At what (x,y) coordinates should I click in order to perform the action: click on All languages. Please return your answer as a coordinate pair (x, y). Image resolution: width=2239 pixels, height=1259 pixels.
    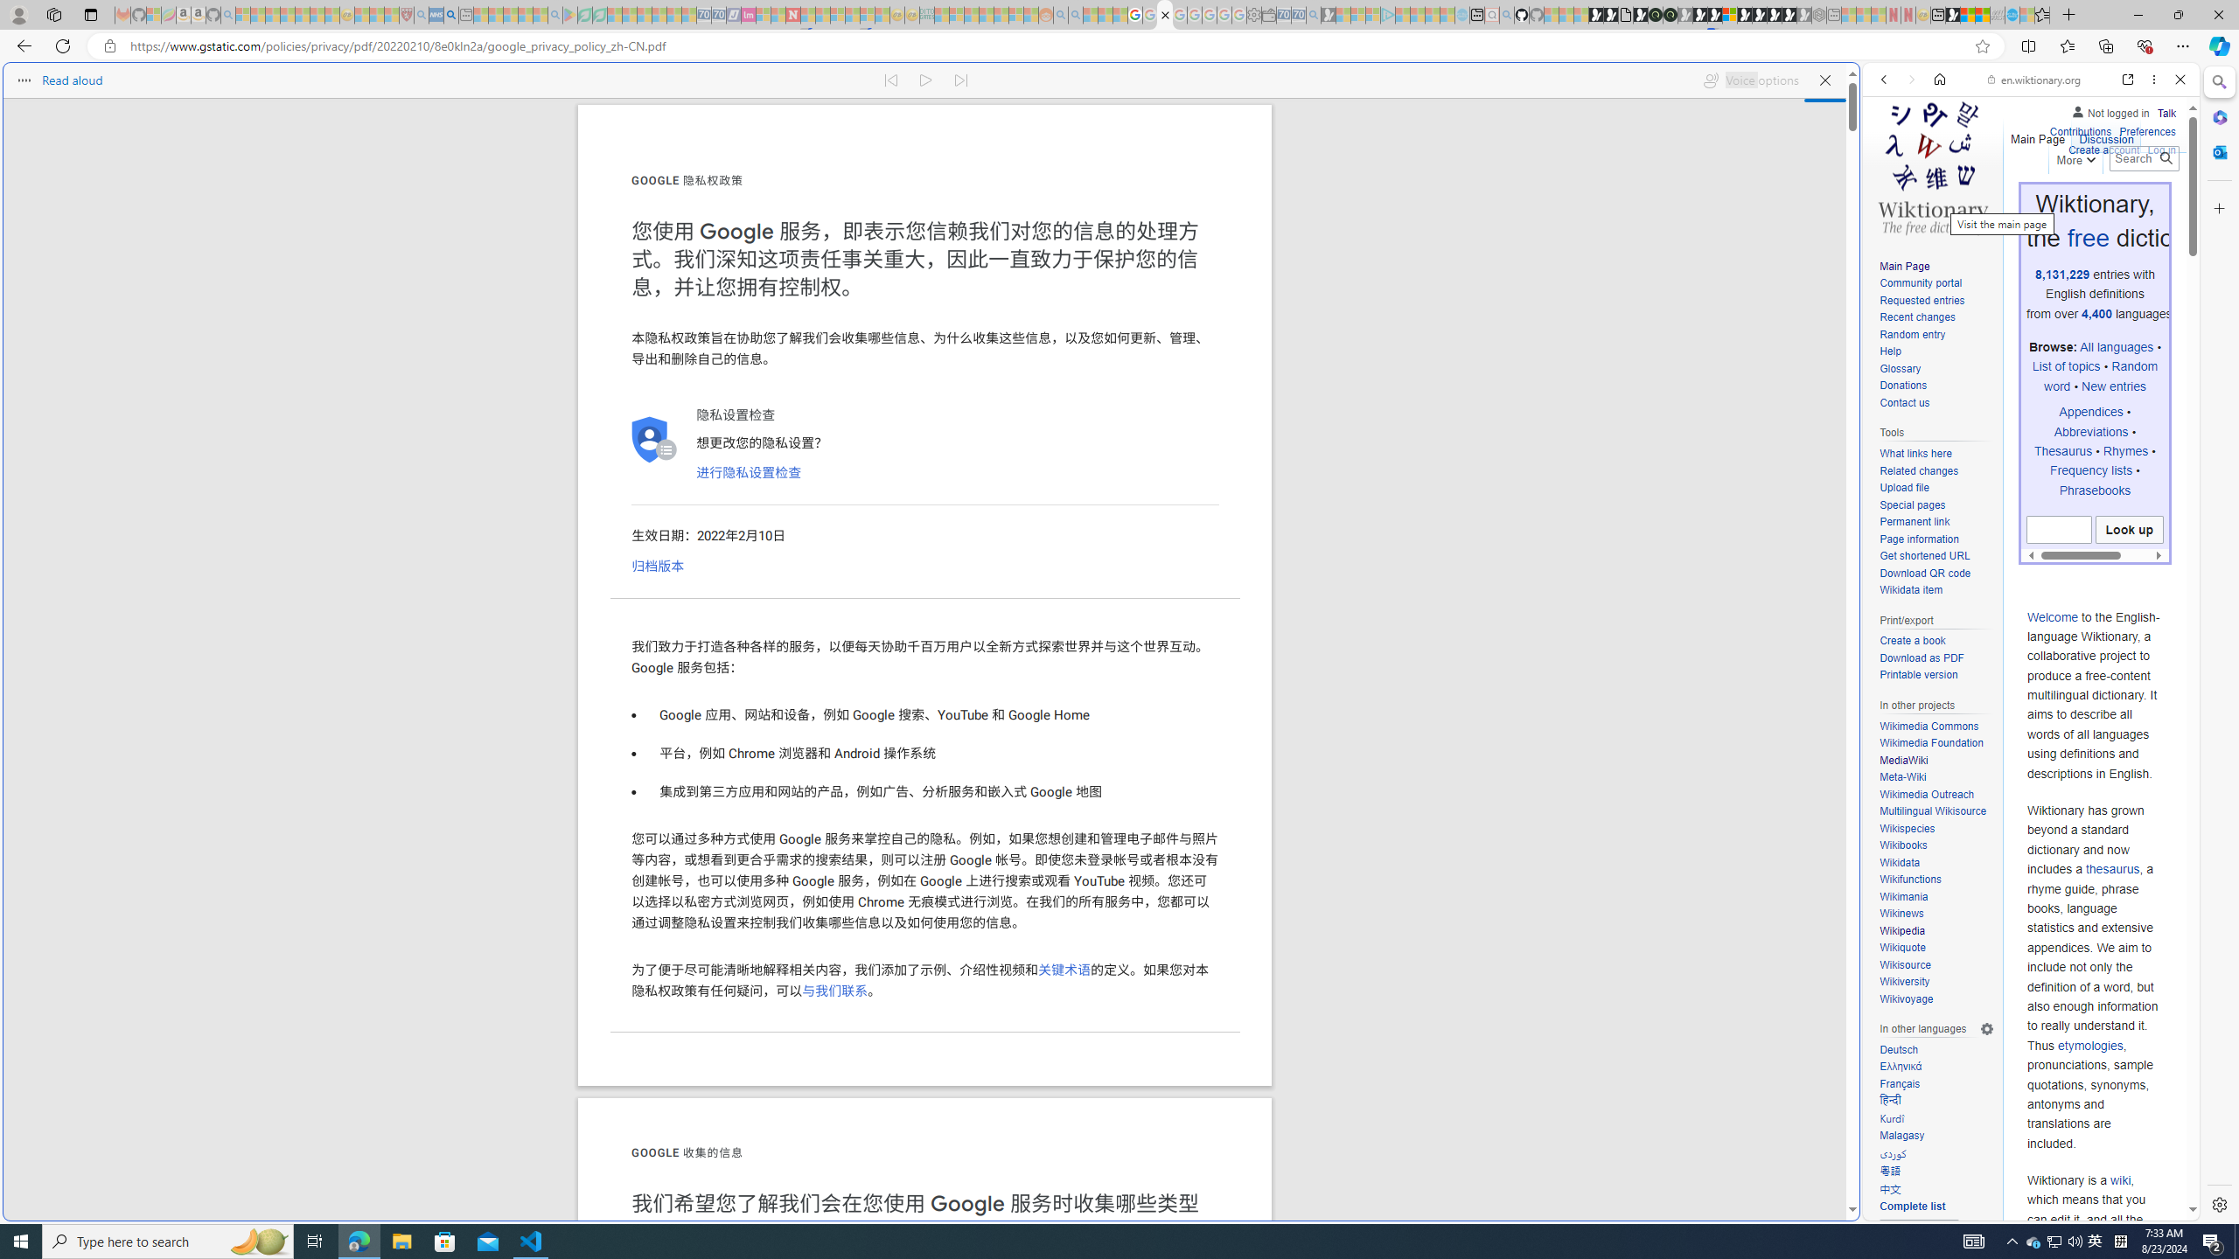
    Looking at the image, I should click on (2117, 347).